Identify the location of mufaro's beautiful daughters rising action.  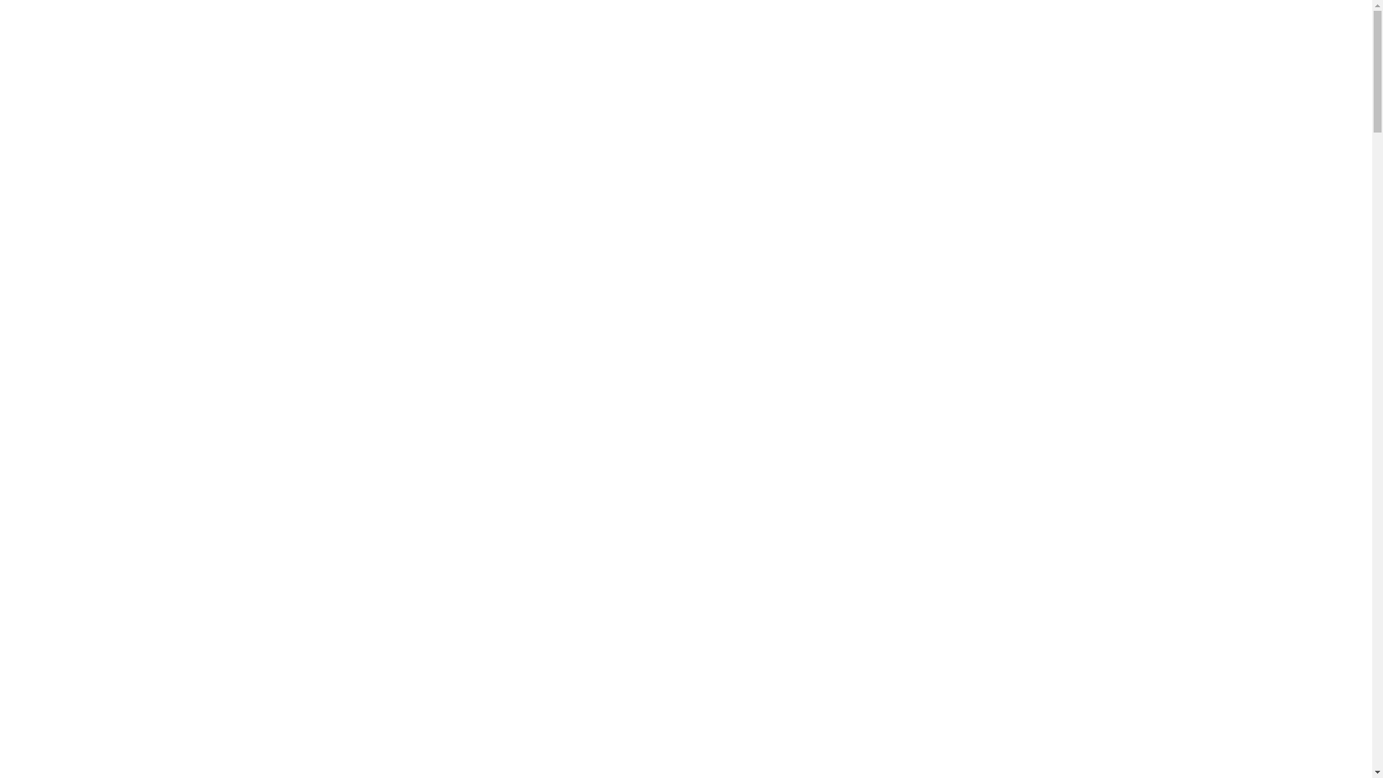
(946, 363).